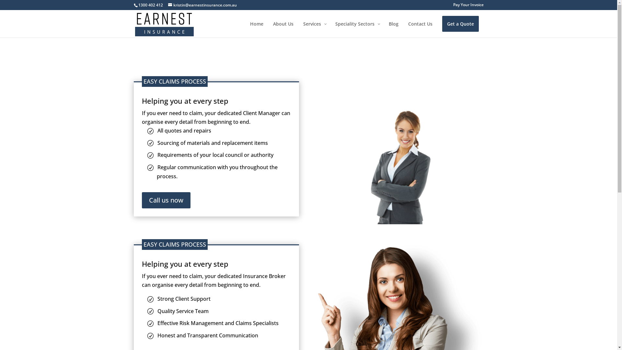  Describe the element at coordinates (393, 29) in the screenshot. I see `Blog` at that location.